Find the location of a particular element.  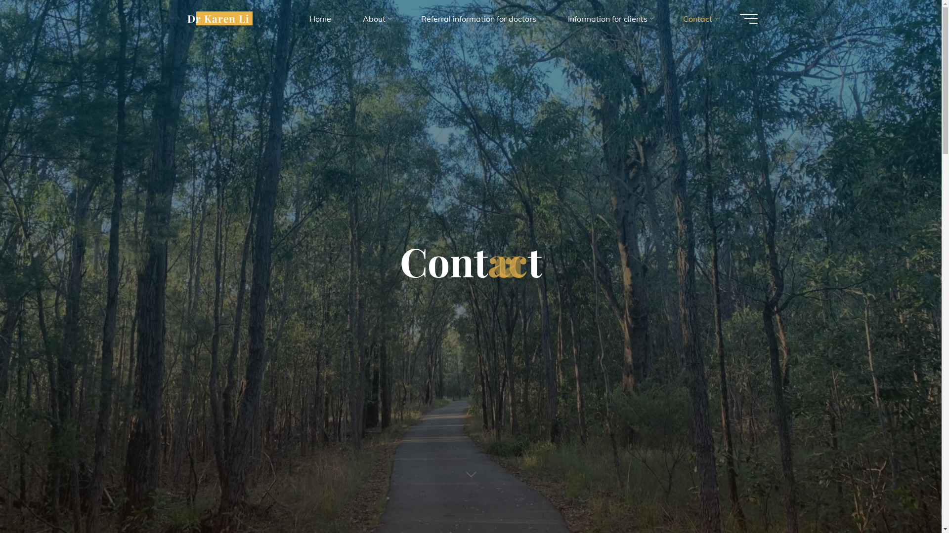

Information for clients is located at coordinates (609, 19).